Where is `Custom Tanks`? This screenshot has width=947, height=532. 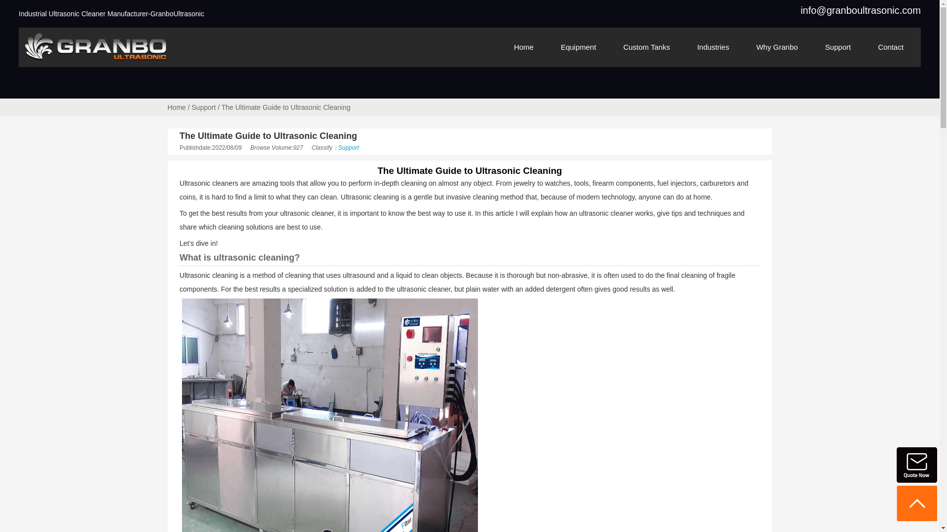
Custom Tanks is located at coordinates (647, 47).